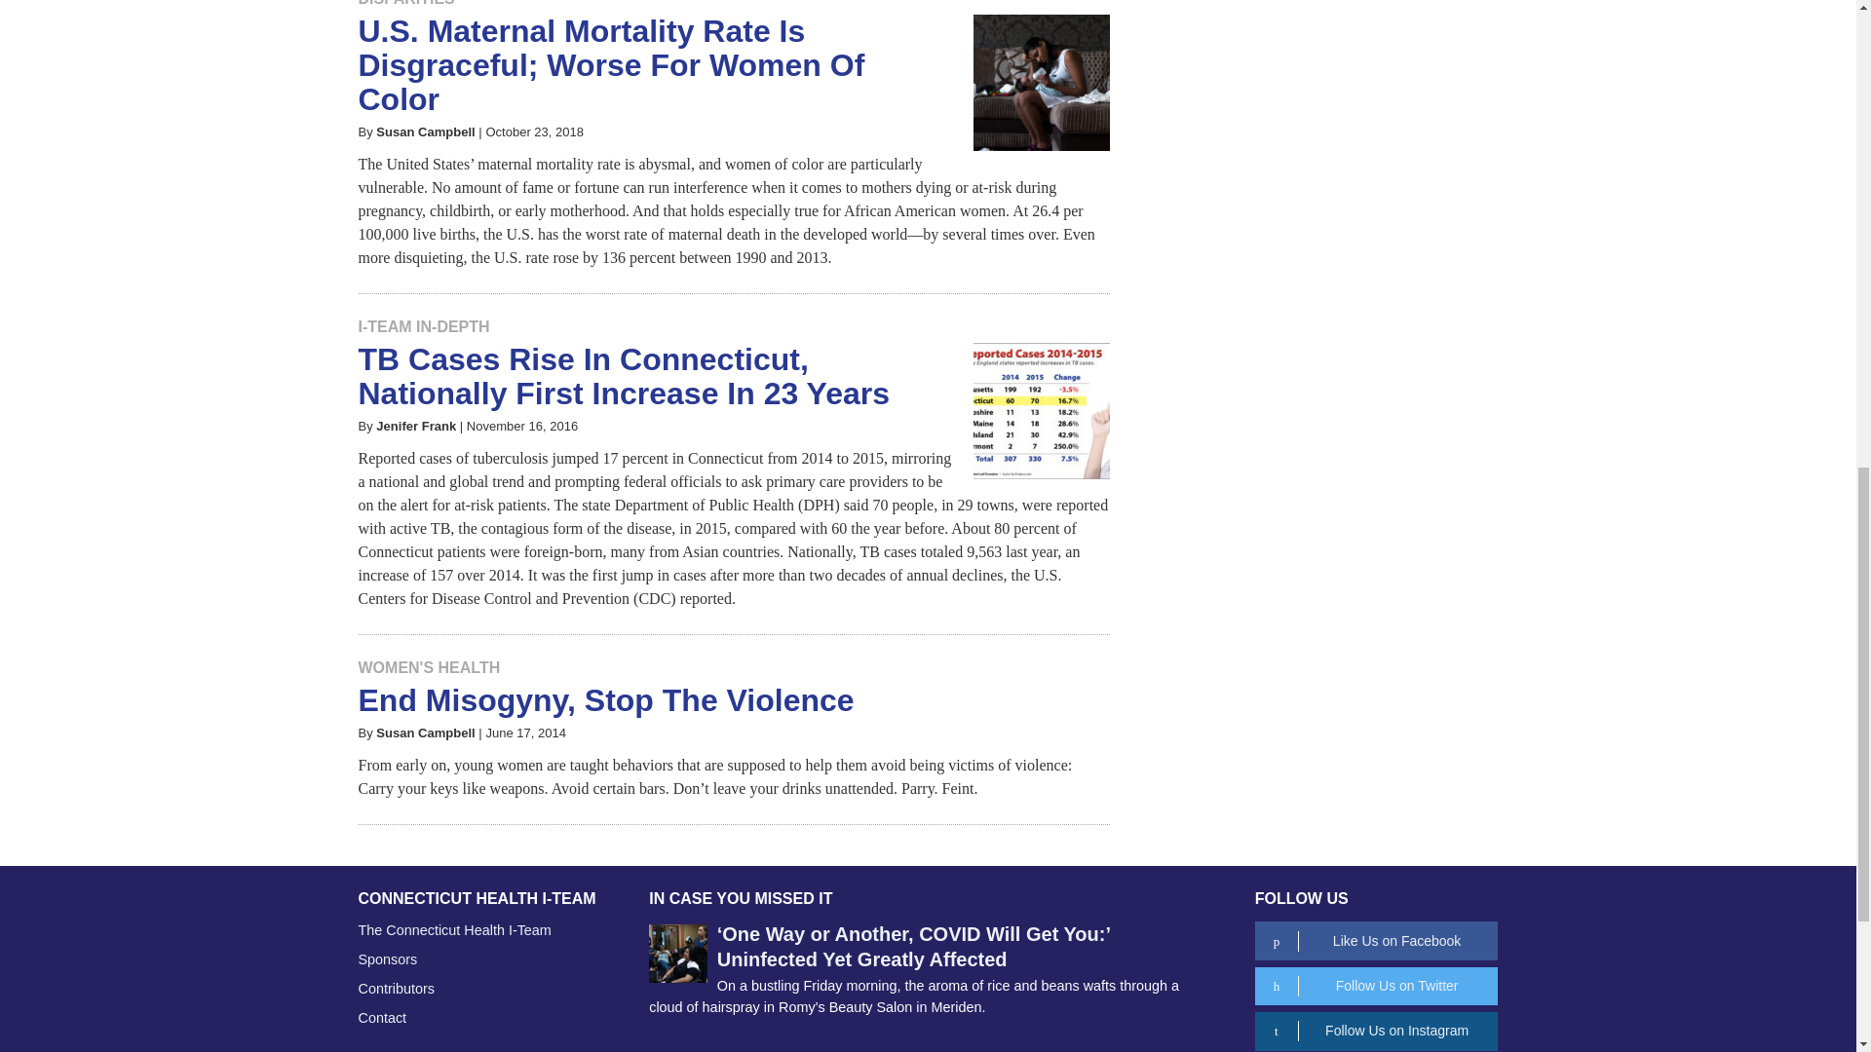  I want to click on Read Stories in the Disparities category, so click(406, 3).